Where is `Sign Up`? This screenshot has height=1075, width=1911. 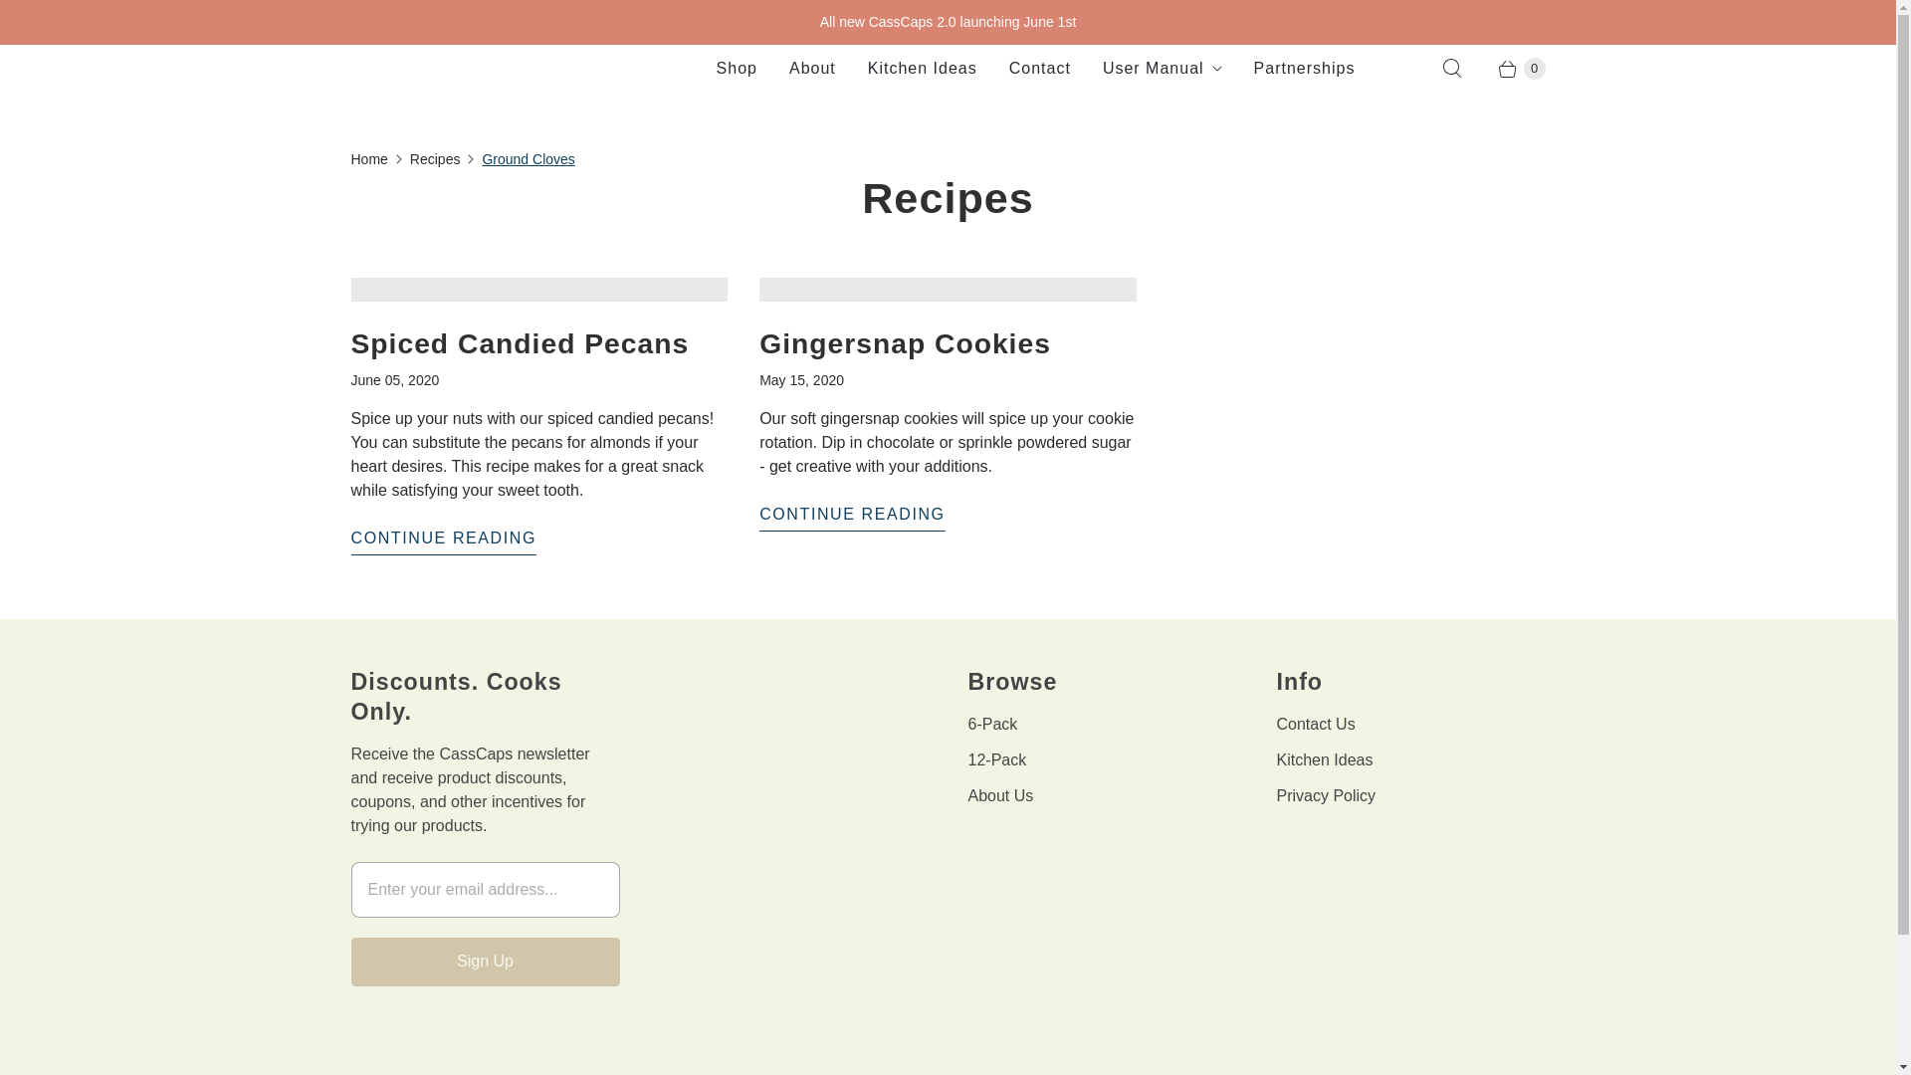
Sign Up is located at coordinates (484, 962).